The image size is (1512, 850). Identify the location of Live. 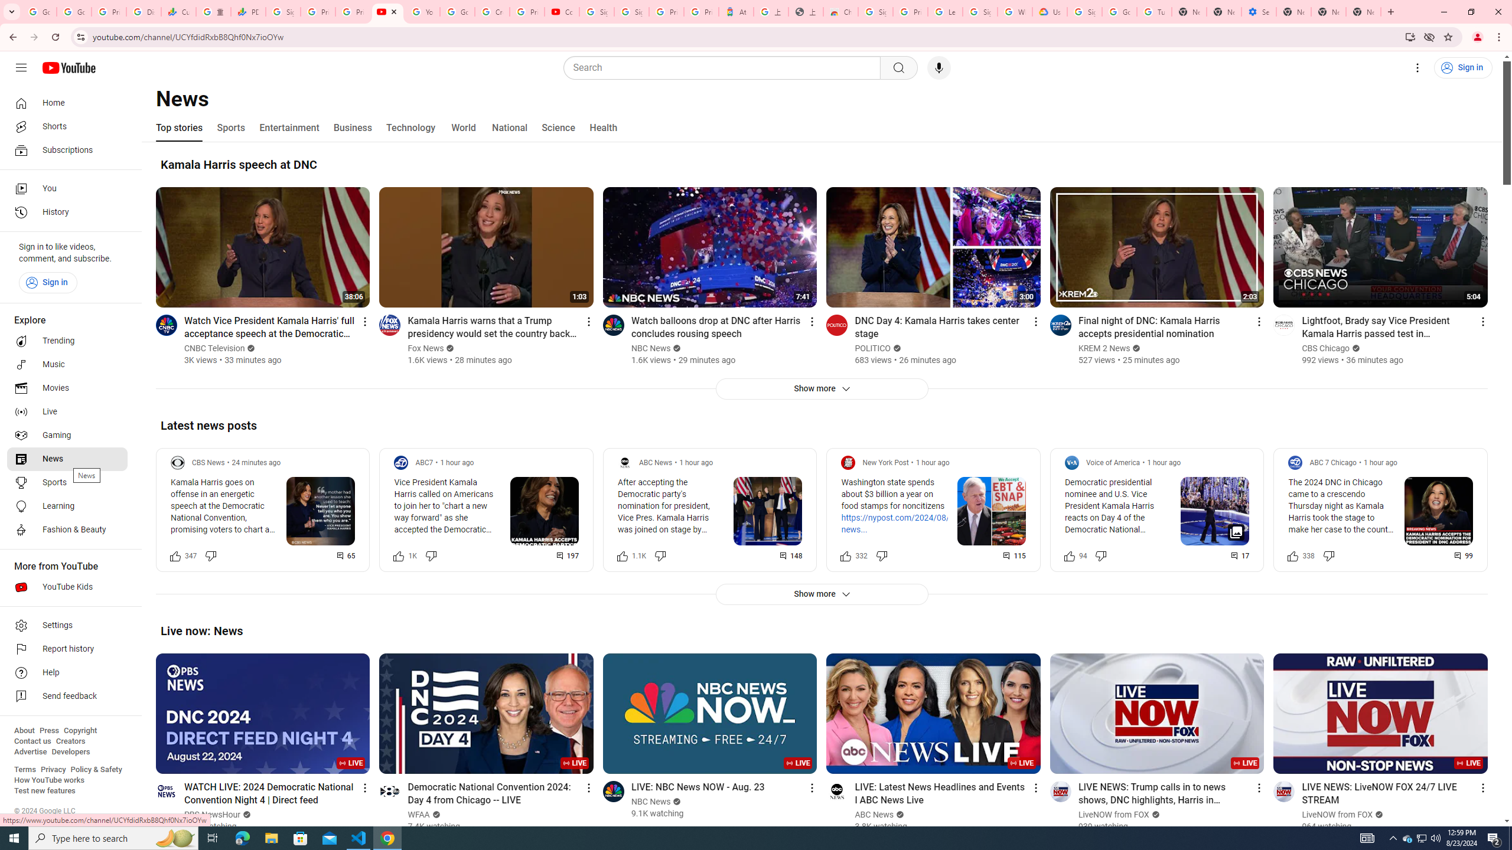
(67, 412).